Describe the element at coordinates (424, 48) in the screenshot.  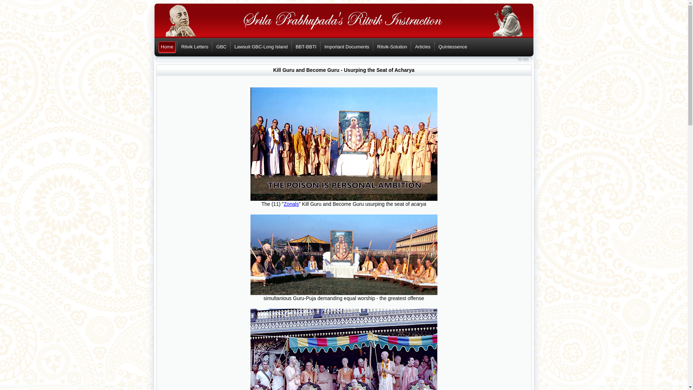
I see `Articles` at that location.